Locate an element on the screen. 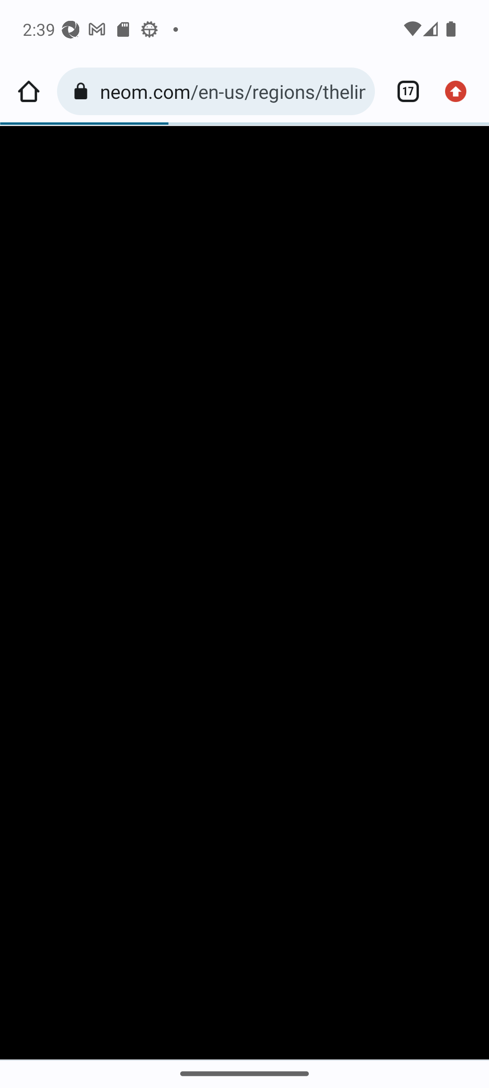 The height and width of the screenshot is (1088, 489). Your connection to this site is not secure is located at coordinates (83, 92).